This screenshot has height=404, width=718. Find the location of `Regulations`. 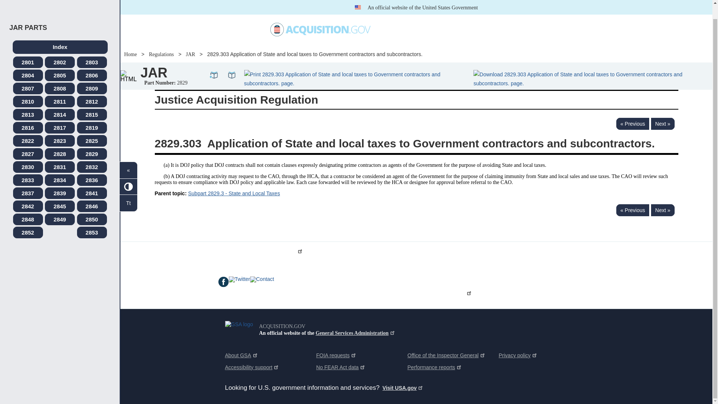

Regulations is located at coordinates (439, 15).